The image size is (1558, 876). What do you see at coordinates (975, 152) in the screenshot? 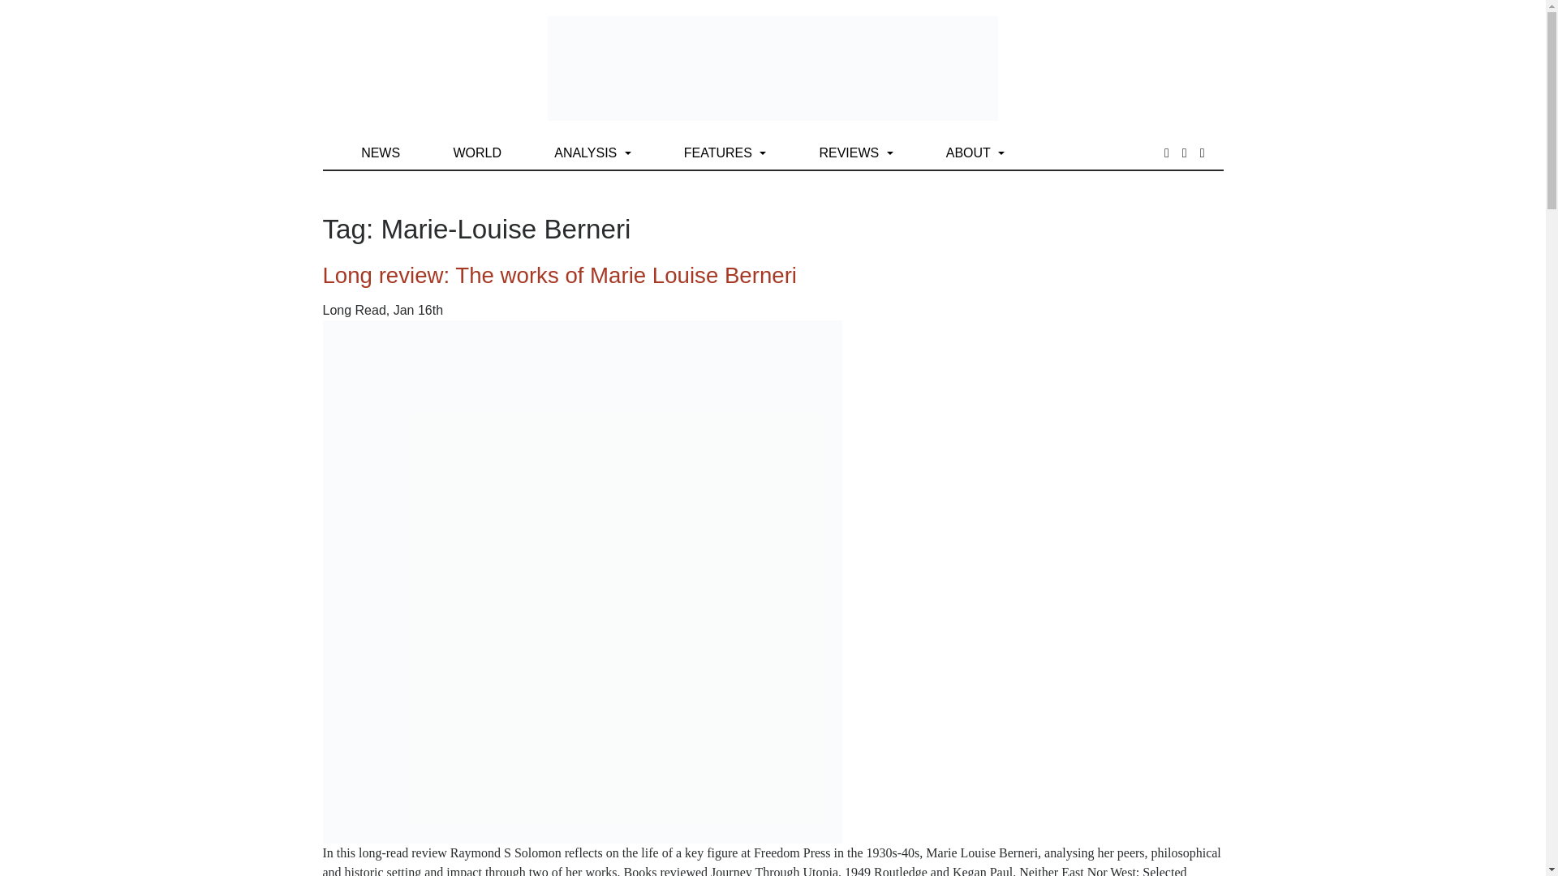
I see `ABOUT` at bounding box center [975, 152].